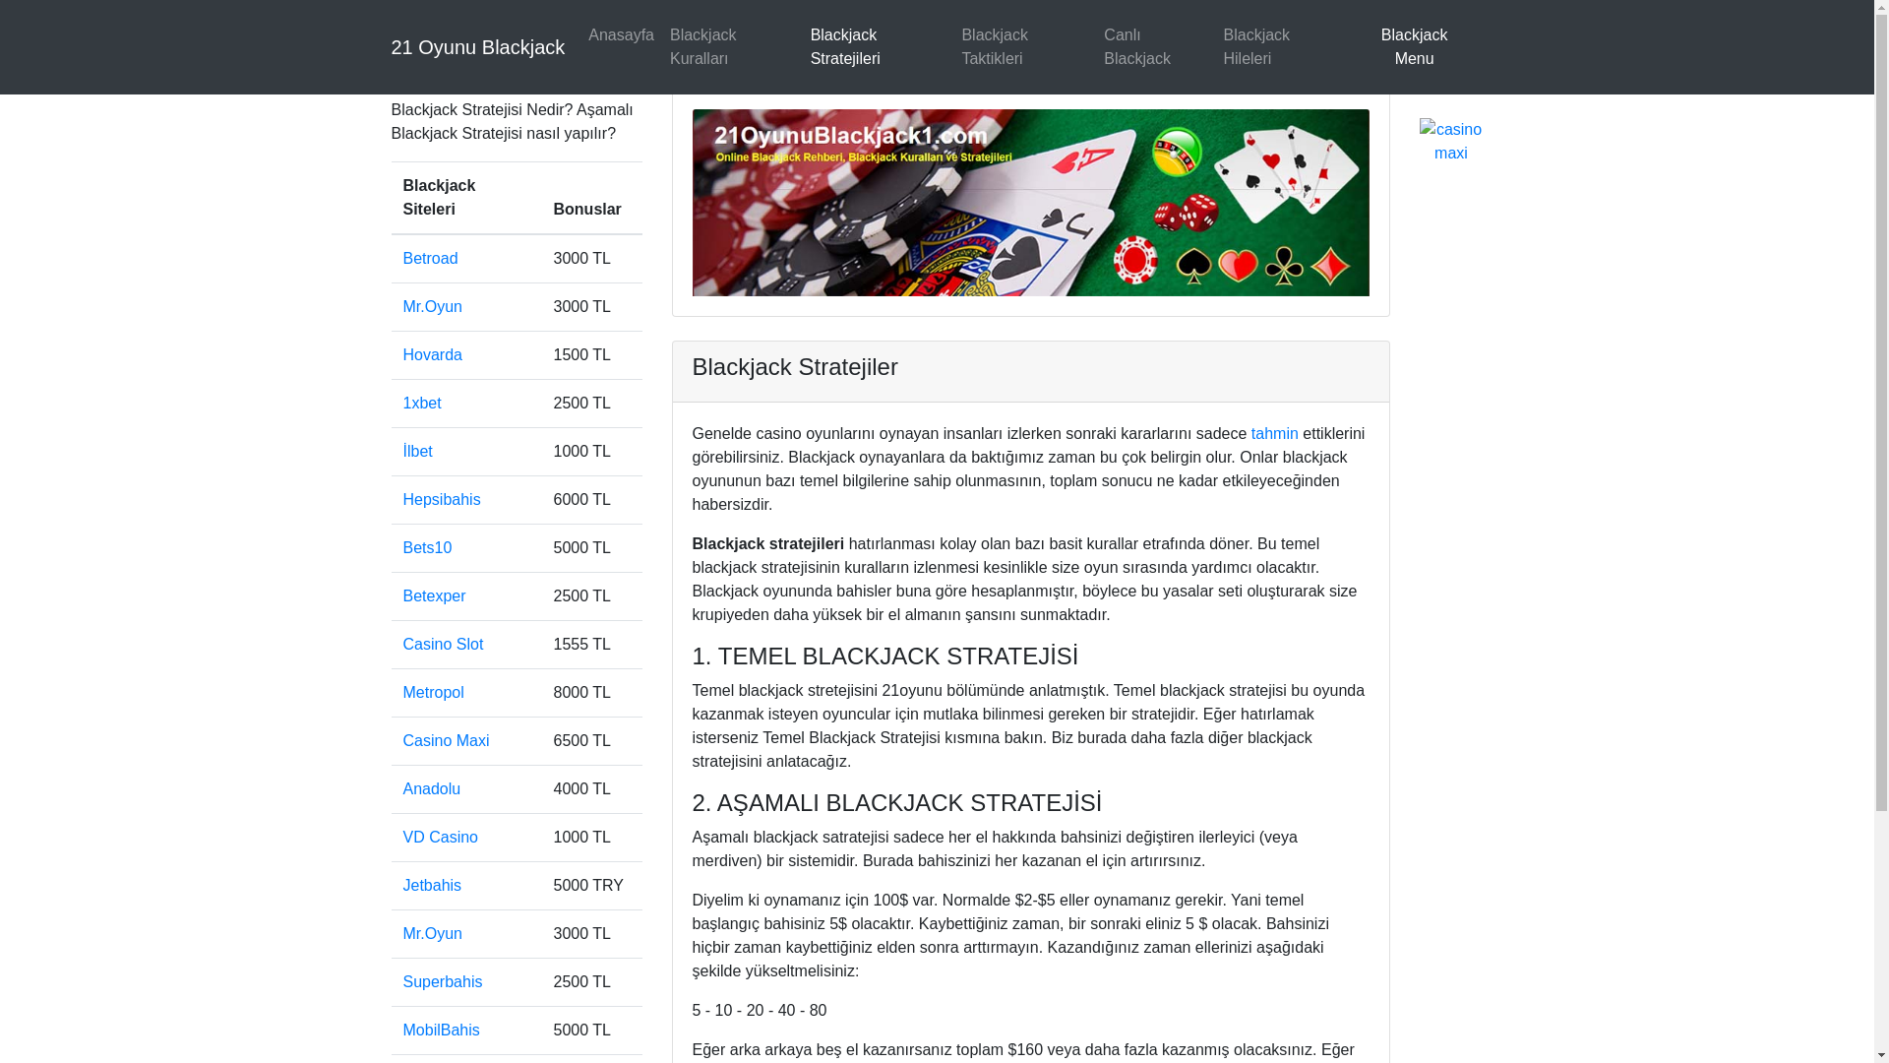 The image size is (1889, 1063). Describe the element at coordinates (441, 837) in the screenshot. I see `VD Casino` at that location.